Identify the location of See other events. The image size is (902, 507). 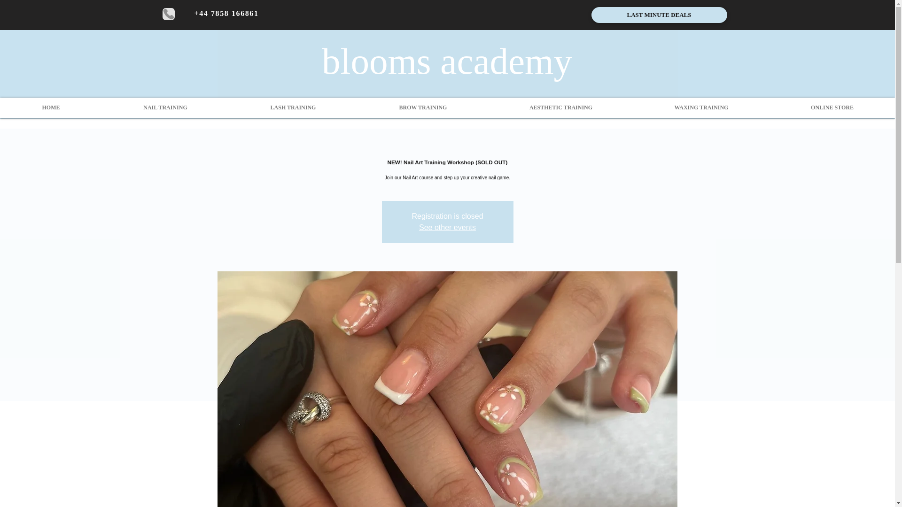
(447, 227).